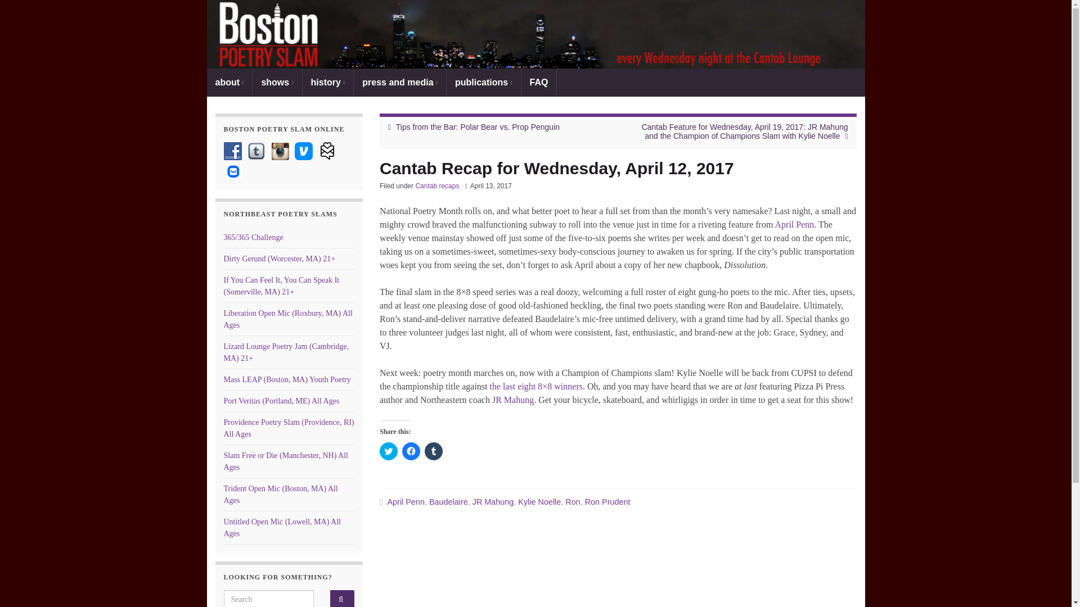 The height and width of the screenshot is (607, 1080). Describe the element at coordinates (229, 82) in the screenshot. I see `about` at that location.